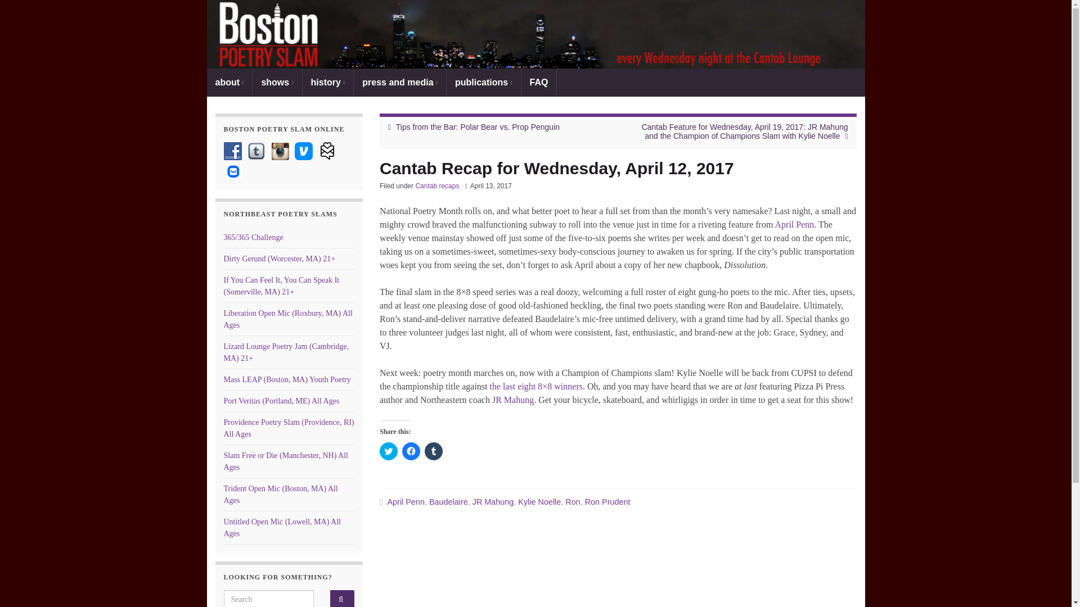 The height and width of the screenshot is (607, 1080). Describe the element at coordinates (229, 82) in the screenshot. I see `about` at that location.